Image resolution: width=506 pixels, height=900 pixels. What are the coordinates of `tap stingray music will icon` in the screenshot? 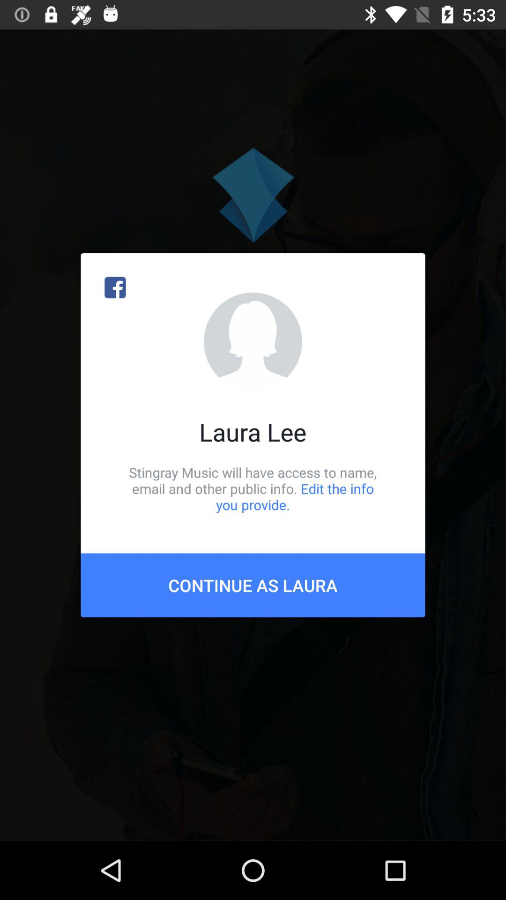 It's located at (253, 488).